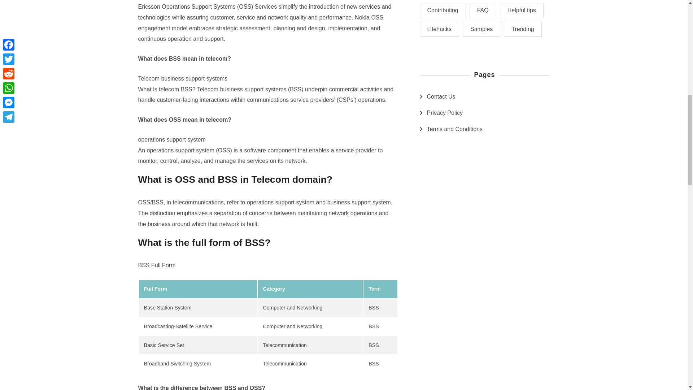  What do you see at coordinates (443, 10) in the screenshot?
I see `Contributing` at bounding box center [443, 10].